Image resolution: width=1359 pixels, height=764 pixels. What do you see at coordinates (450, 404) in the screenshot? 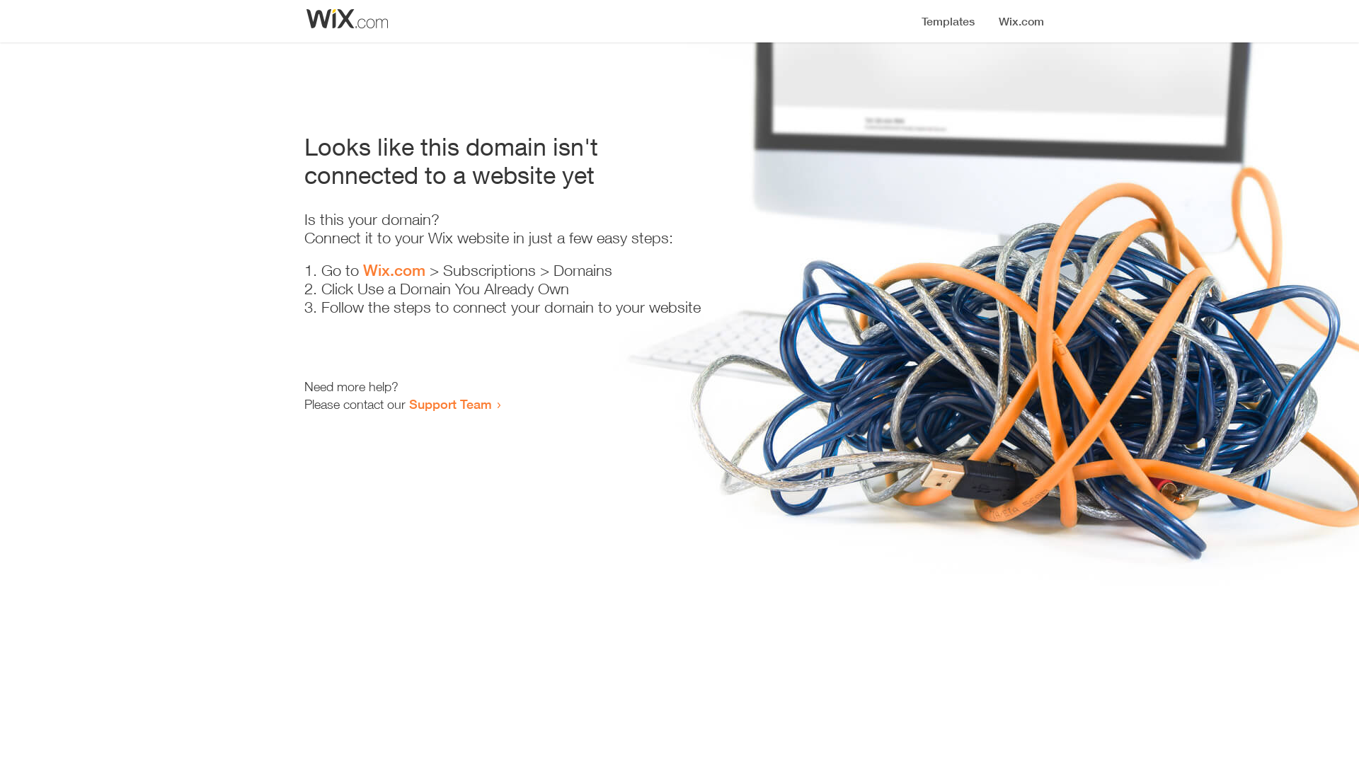
I see `Support Team` at bounding box center [450, 404].